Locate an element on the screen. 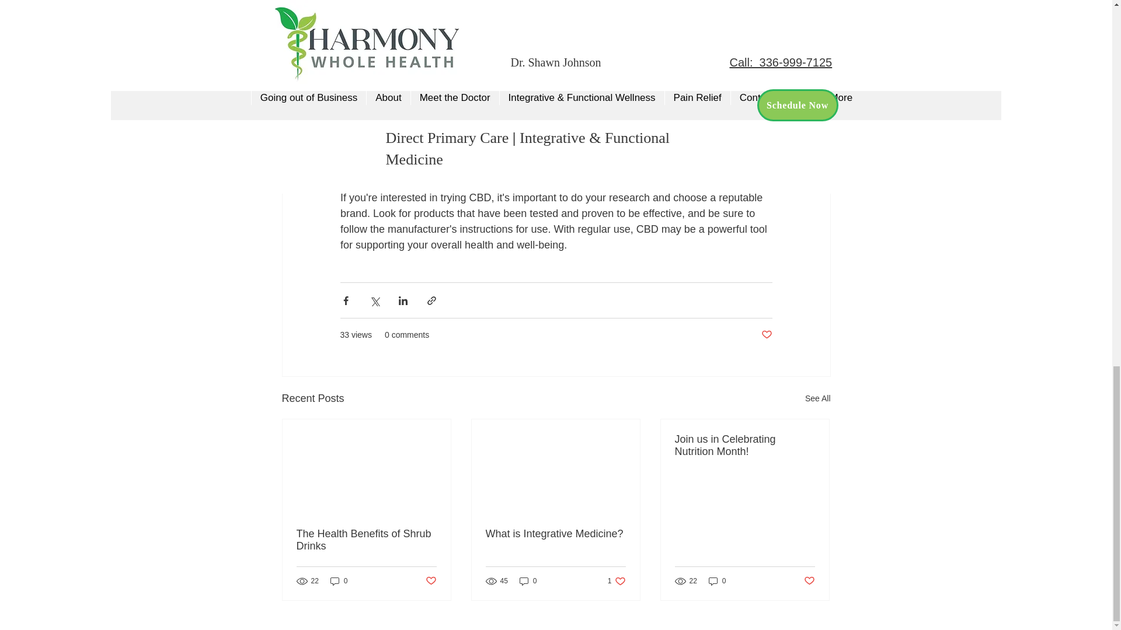 The image size is (1121, 630). See All is located at coordinates (744, 446).